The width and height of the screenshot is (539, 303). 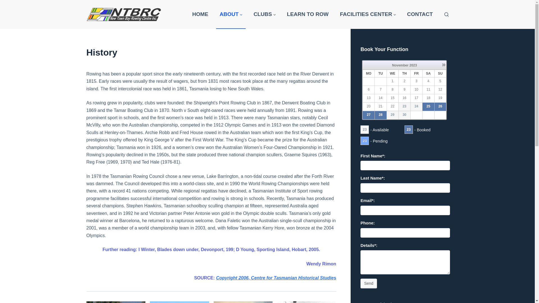 What do you see at coordinates (392, 115) in the screenshot?
I see `29` at bounding box center [392, 115].